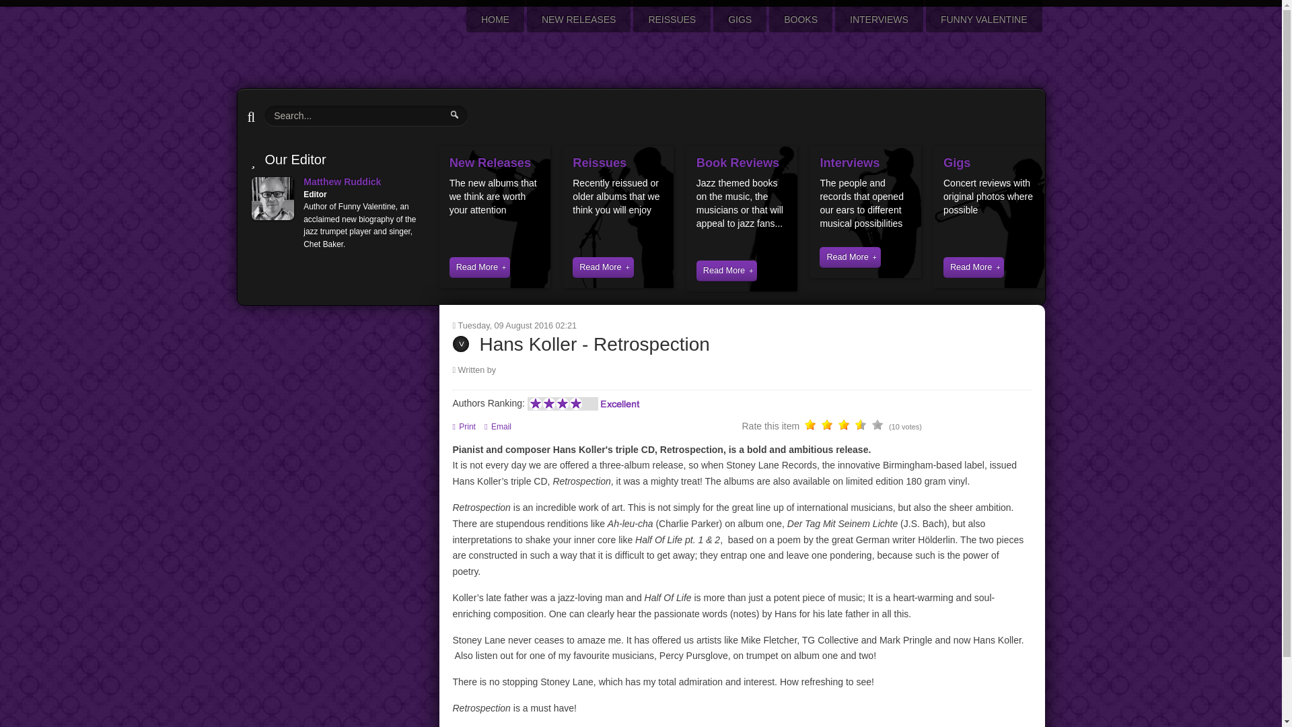 The width and height of the screenshot is (1292, 727). I want to click on HOME, so click(495, 19).